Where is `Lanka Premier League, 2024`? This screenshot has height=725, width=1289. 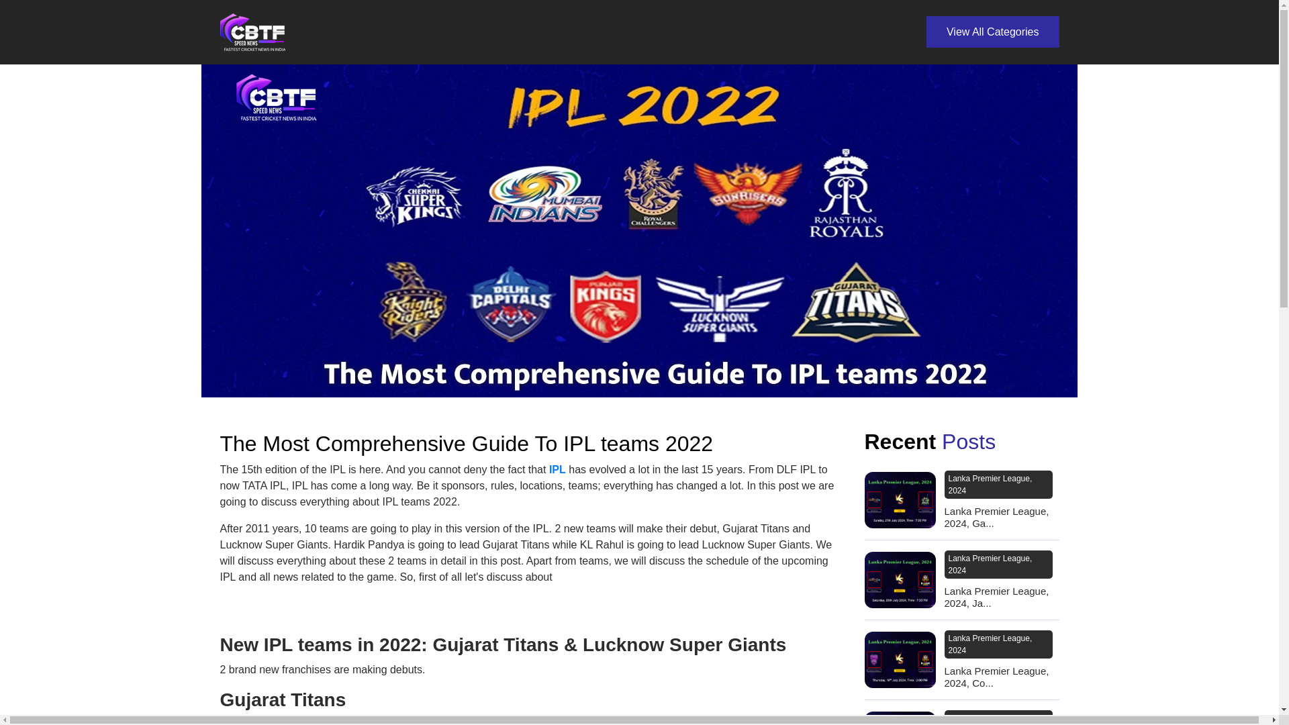
Lanka Premier League, 2024 is located at coordinates (998, 718).